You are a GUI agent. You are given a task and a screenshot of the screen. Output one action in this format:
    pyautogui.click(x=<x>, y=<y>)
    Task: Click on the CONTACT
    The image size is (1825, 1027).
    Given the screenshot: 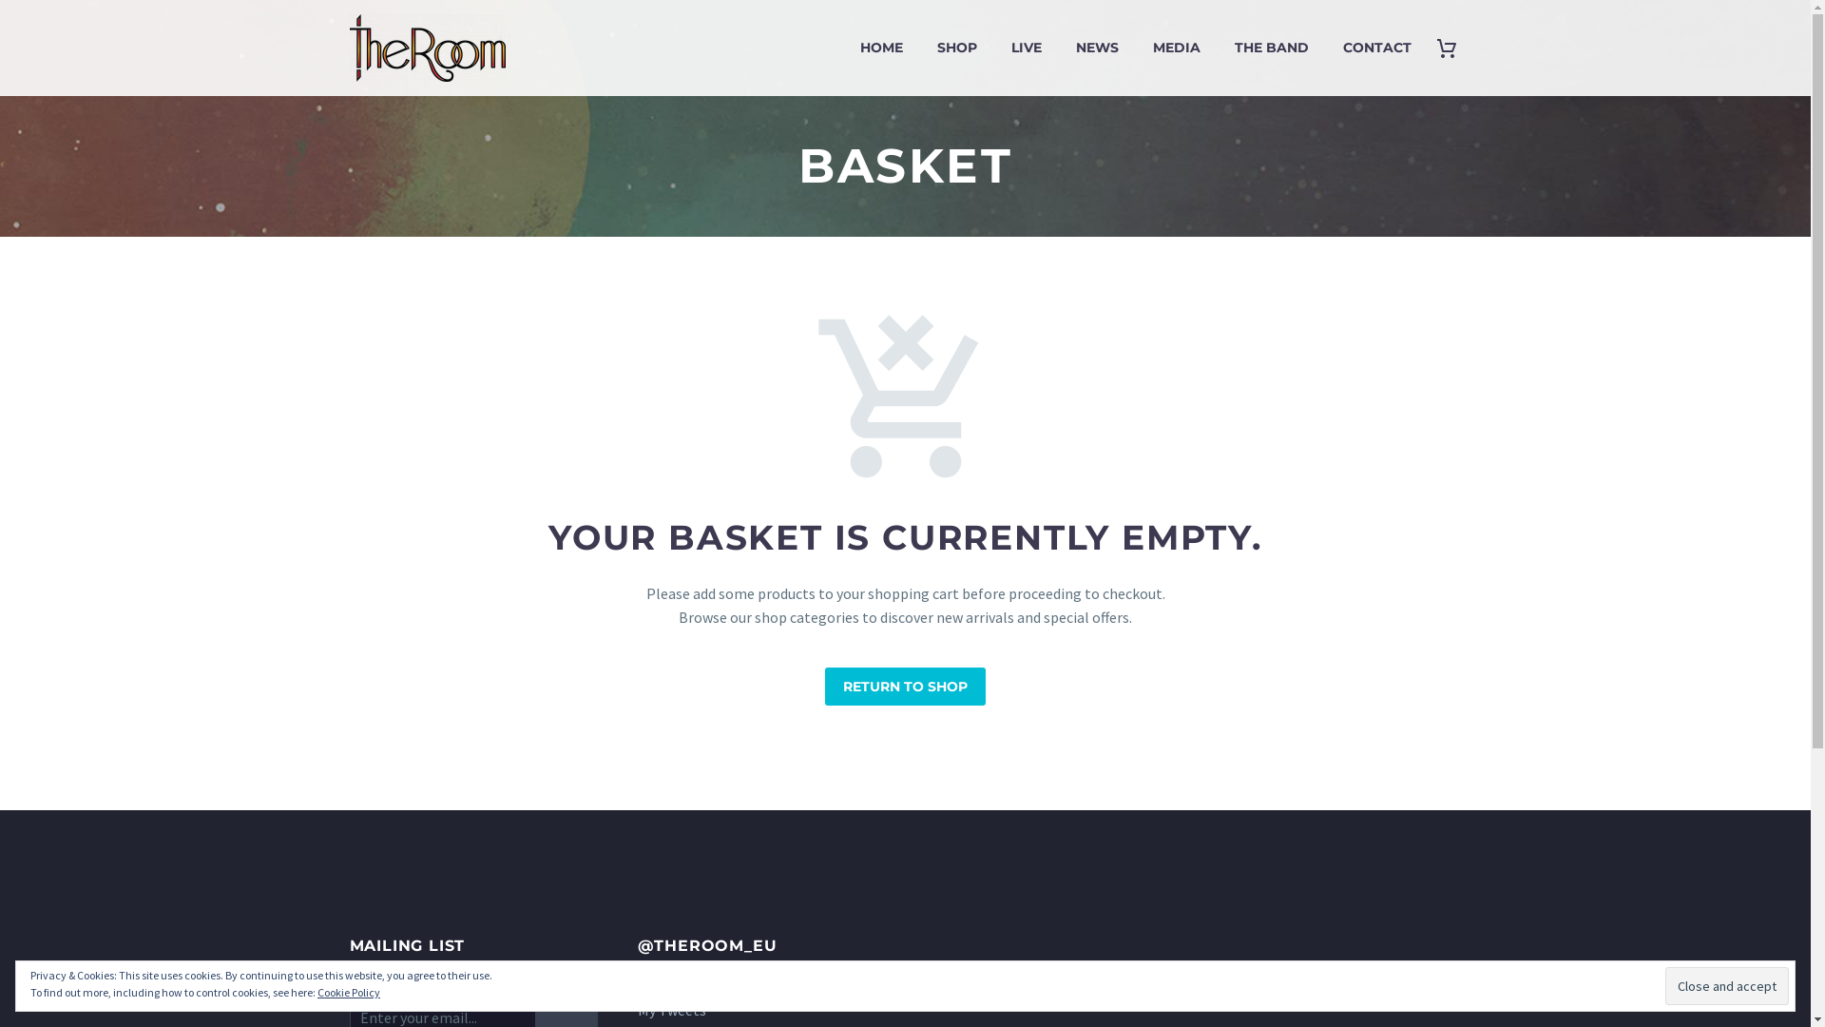 What is the action you would take?
    pyautogui.click(x=1377, y=48)
    